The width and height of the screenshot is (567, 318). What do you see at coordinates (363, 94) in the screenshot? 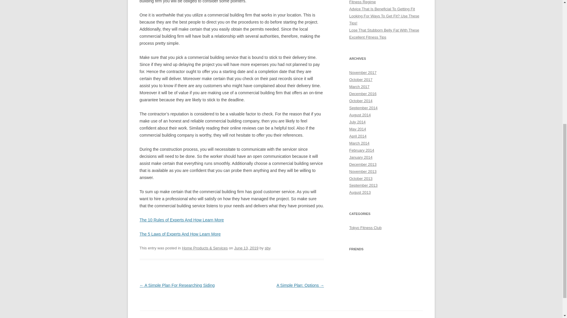
I see `December 2016` at bounding box center [363, 94].